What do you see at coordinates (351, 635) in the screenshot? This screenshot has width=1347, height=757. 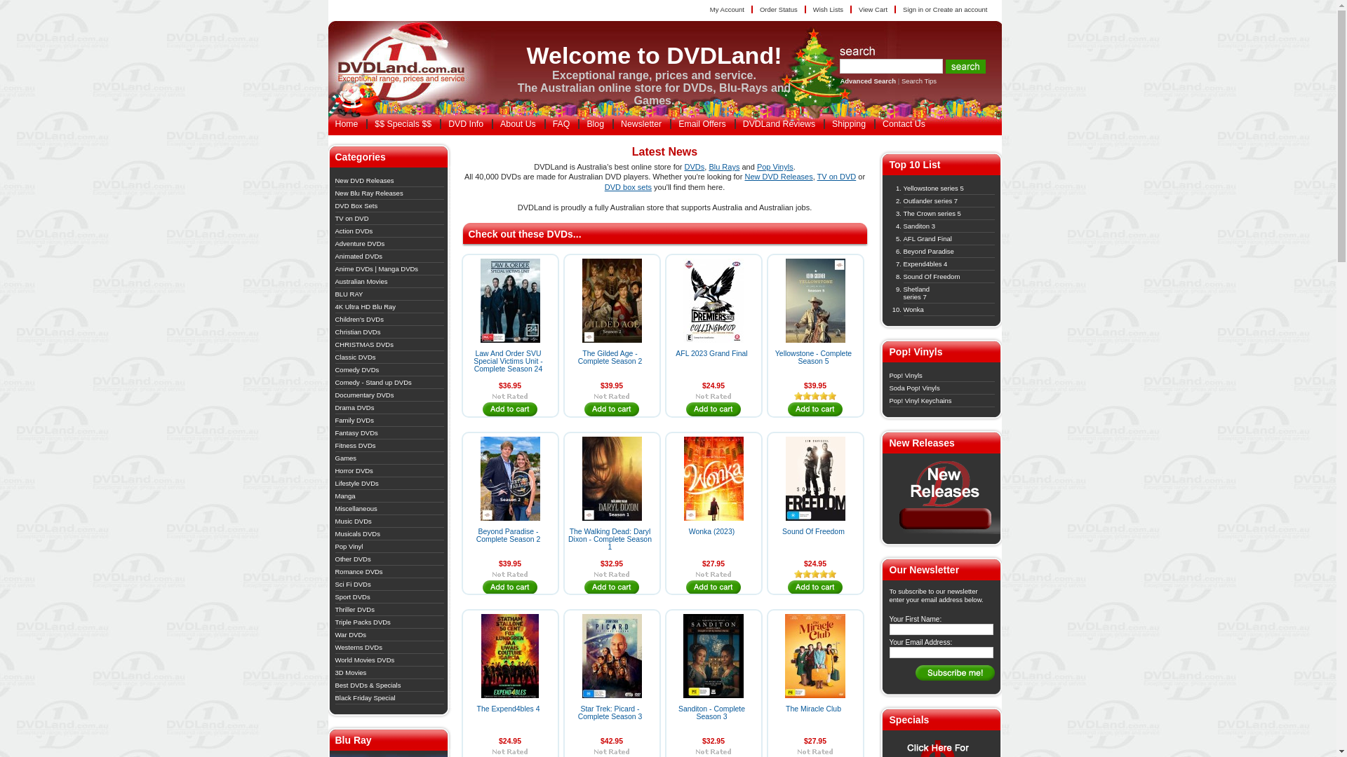 I see `War DVDs` at bounding box center [351, 635].